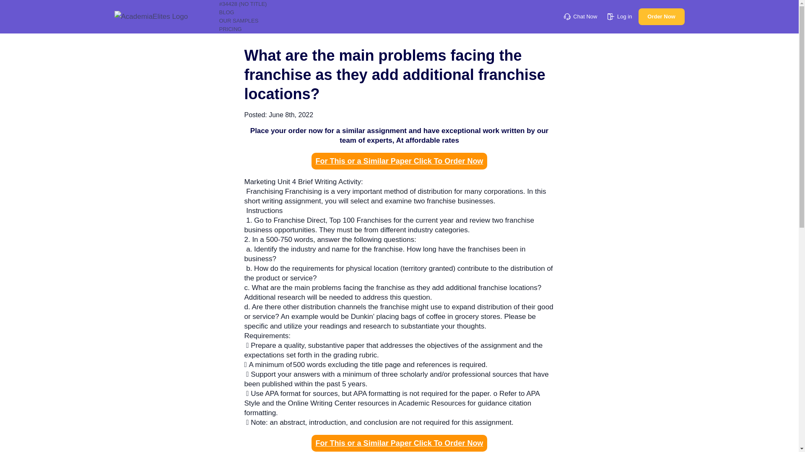  What do you see at coordinates (400, 443) in the screenshot?
I see `For This or a Similar Paper Click To Order Now` at bounding box center [400, 443].